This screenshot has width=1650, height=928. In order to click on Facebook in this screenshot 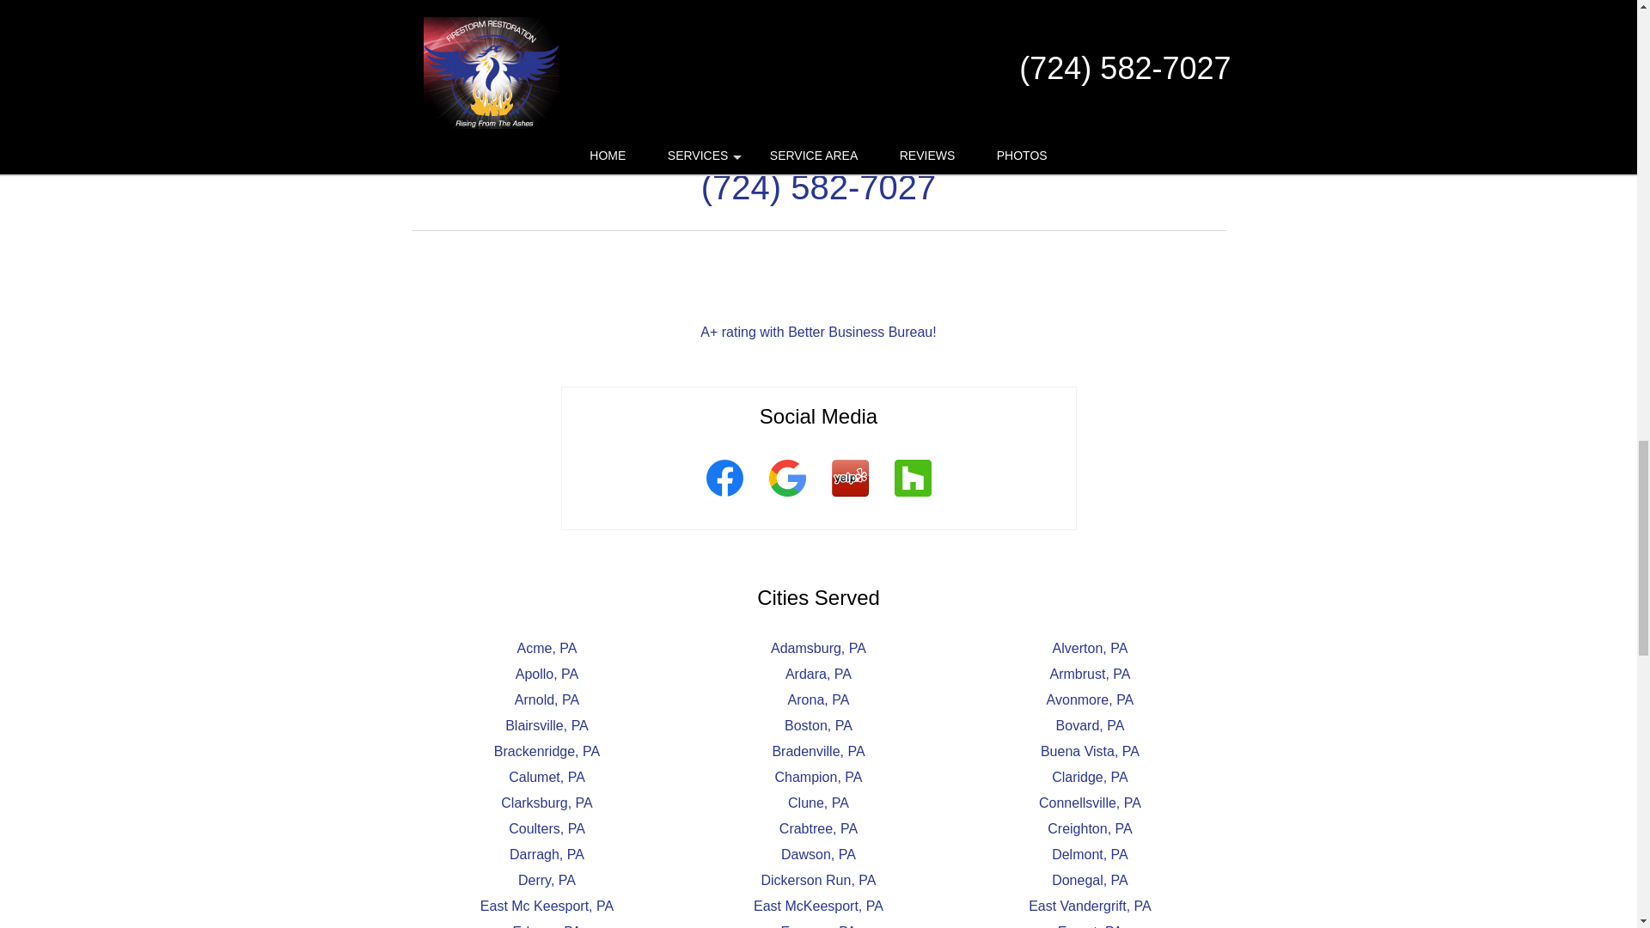, I will do `click(724, 498)`.